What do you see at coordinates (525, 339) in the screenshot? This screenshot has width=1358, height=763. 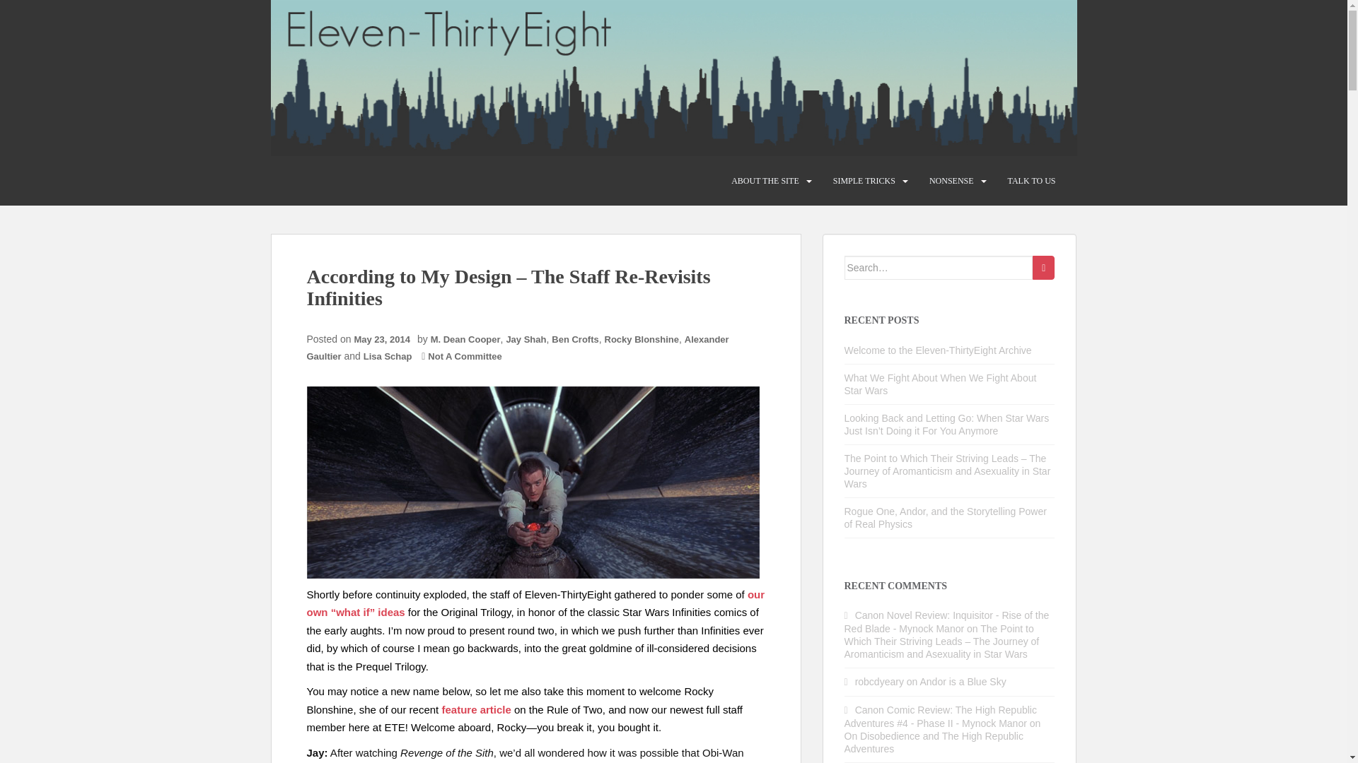 I see `Posts by Jay Shah` at bounding box center [525, 339].